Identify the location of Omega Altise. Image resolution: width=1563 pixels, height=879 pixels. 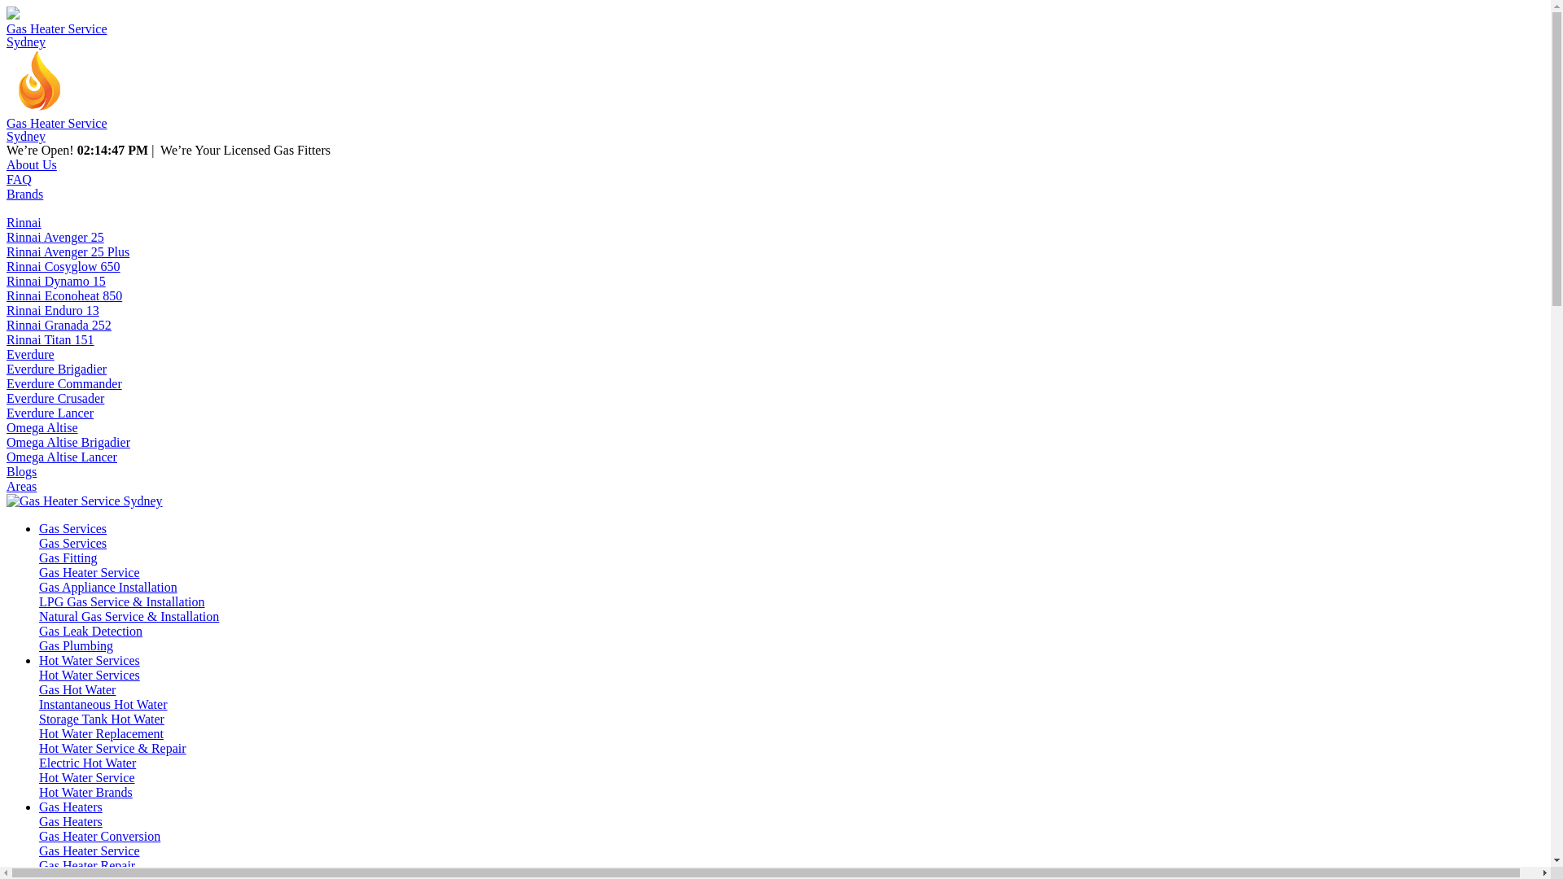
(42, 428).